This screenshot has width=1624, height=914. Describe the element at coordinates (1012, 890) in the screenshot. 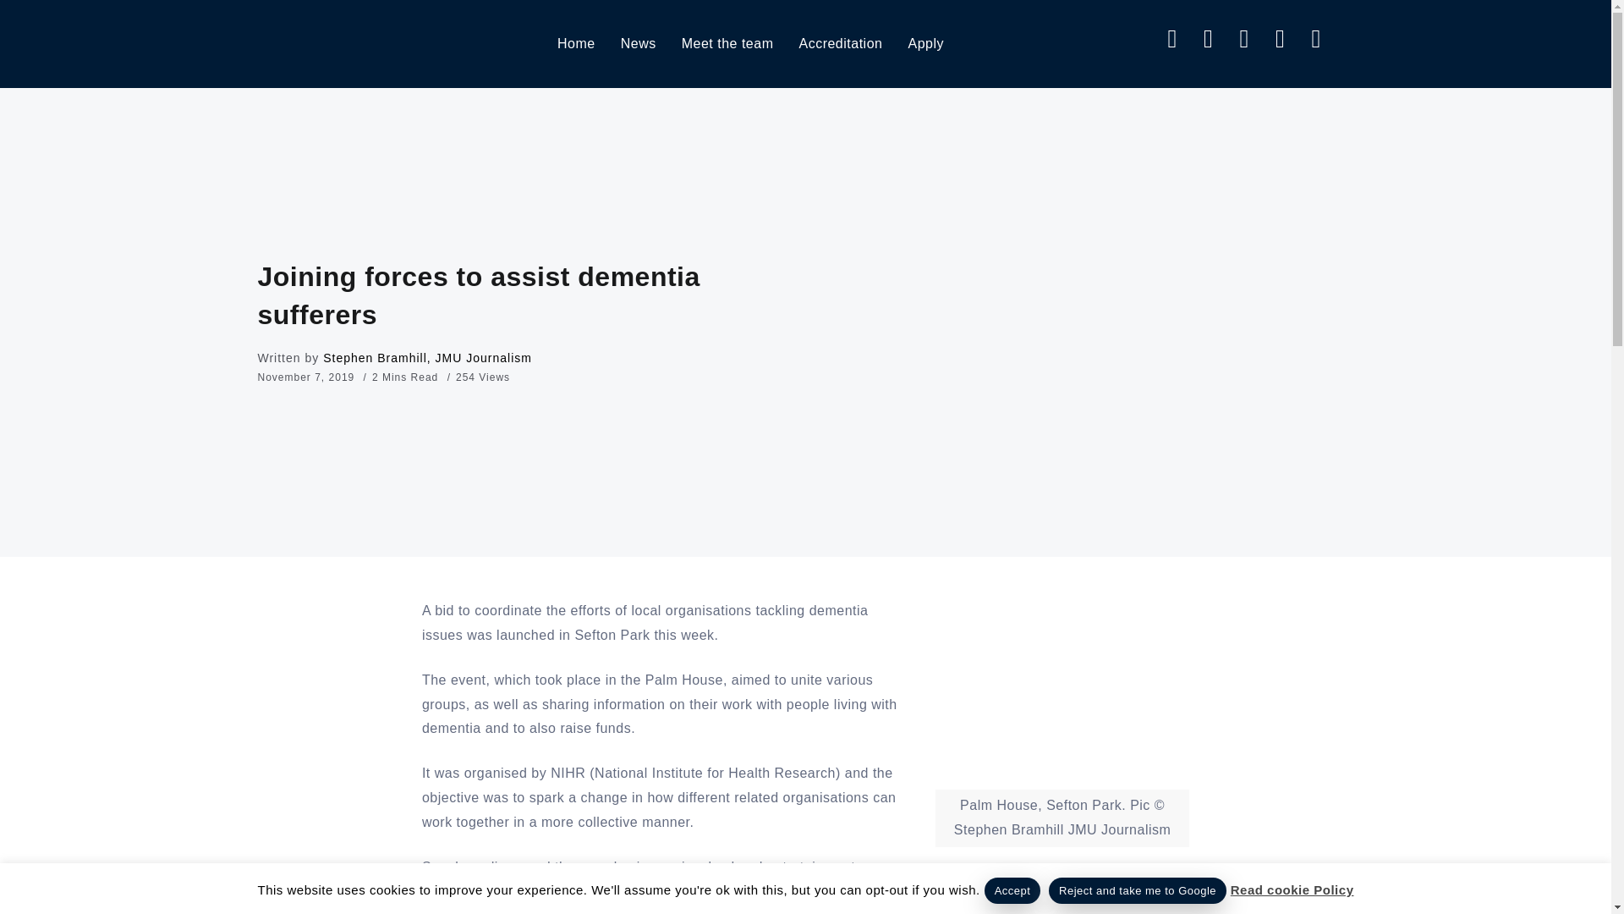

I see `Accept` at that location.